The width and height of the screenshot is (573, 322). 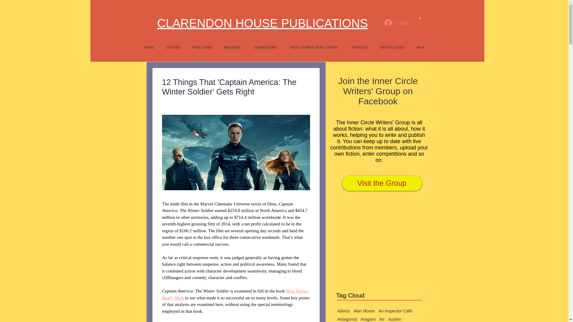 What do you see at coordinates (202, 47) in the screenshot?
I see `FREE ITEMS` at bounding box center [202, 47].